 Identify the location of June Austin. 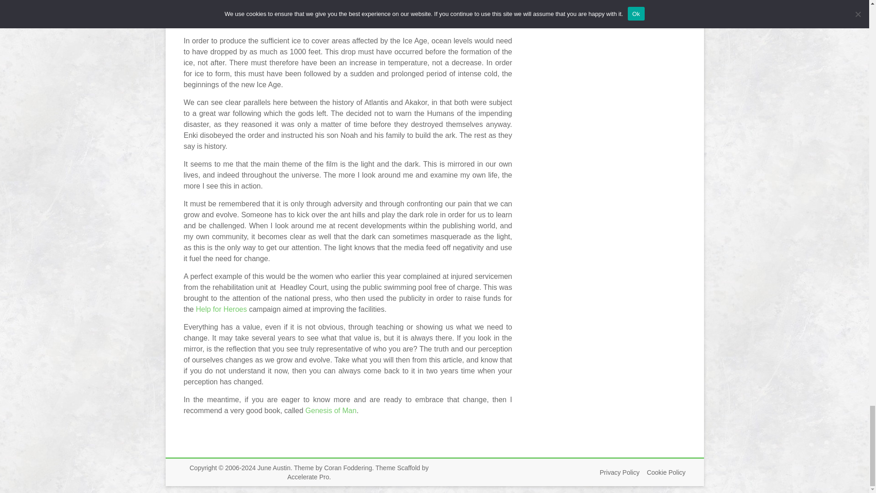
(274, 467).